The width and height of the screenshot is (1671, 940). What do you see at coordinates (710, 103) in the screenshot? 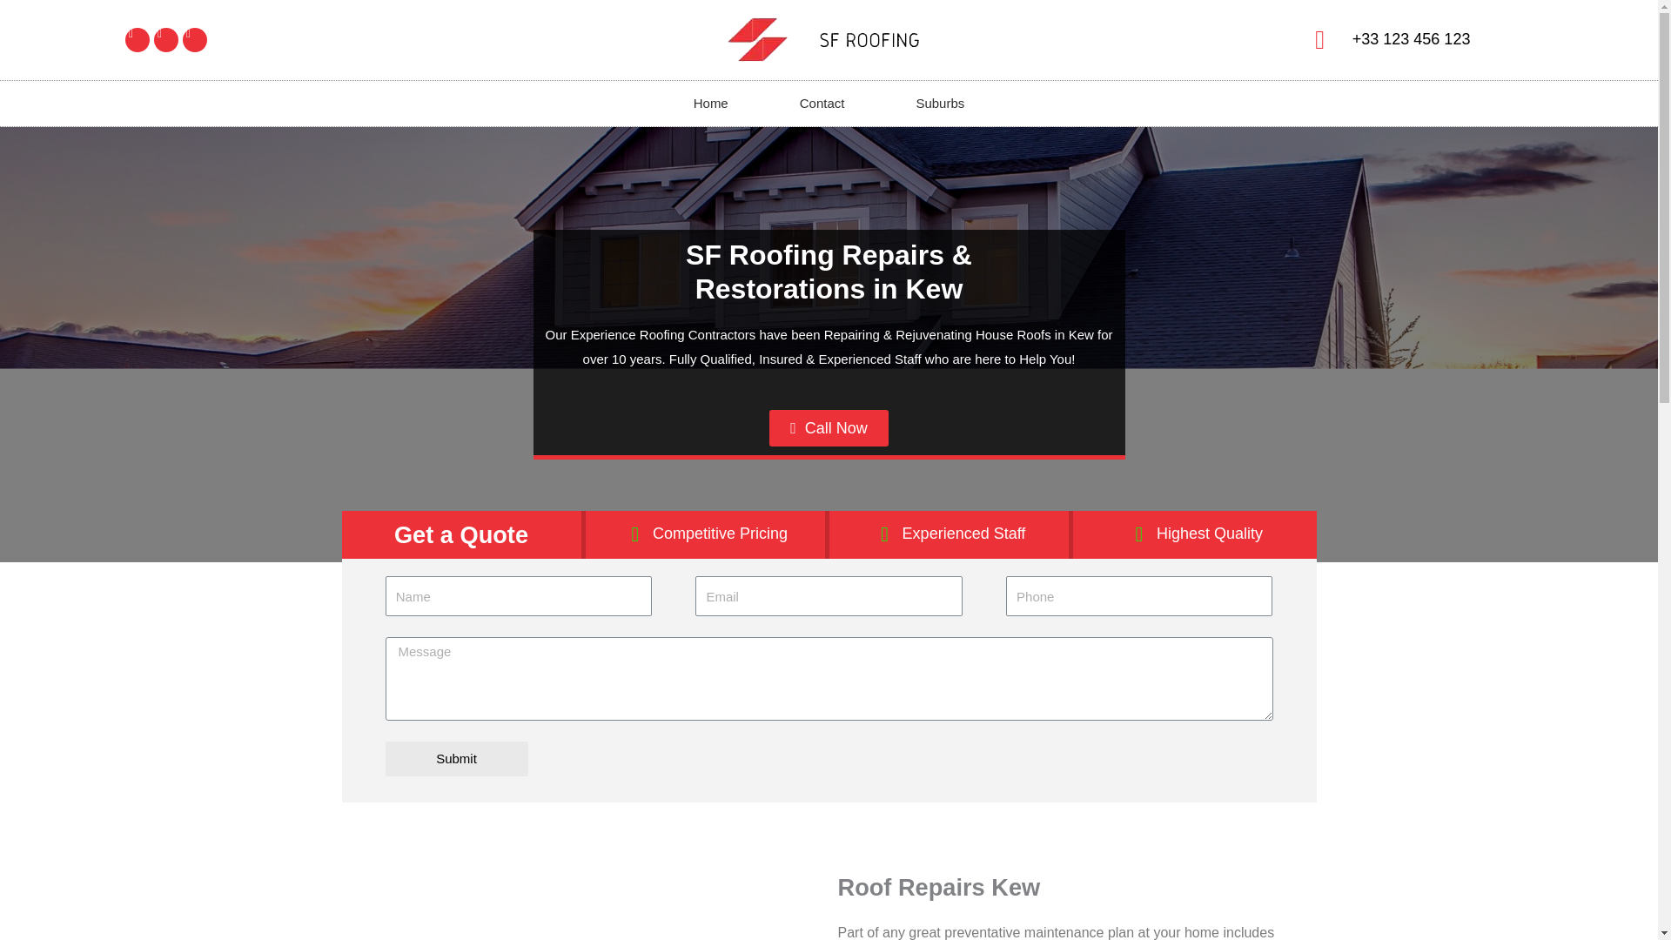
I see `Home` at bounding box center [710, 103].